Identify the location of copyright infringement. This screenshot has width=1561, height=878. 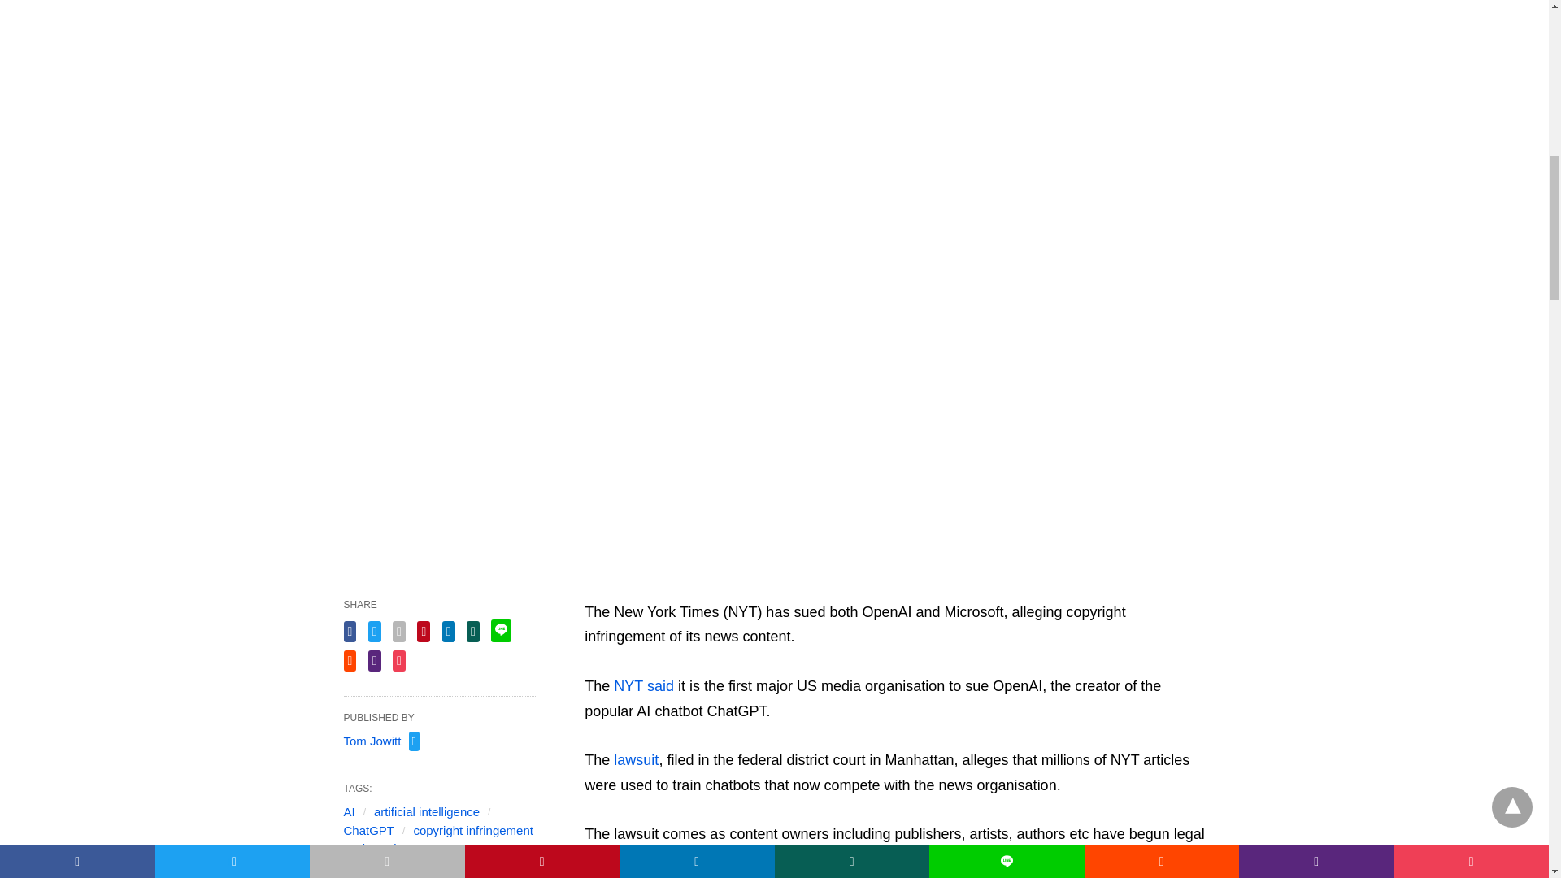
(473, 831).